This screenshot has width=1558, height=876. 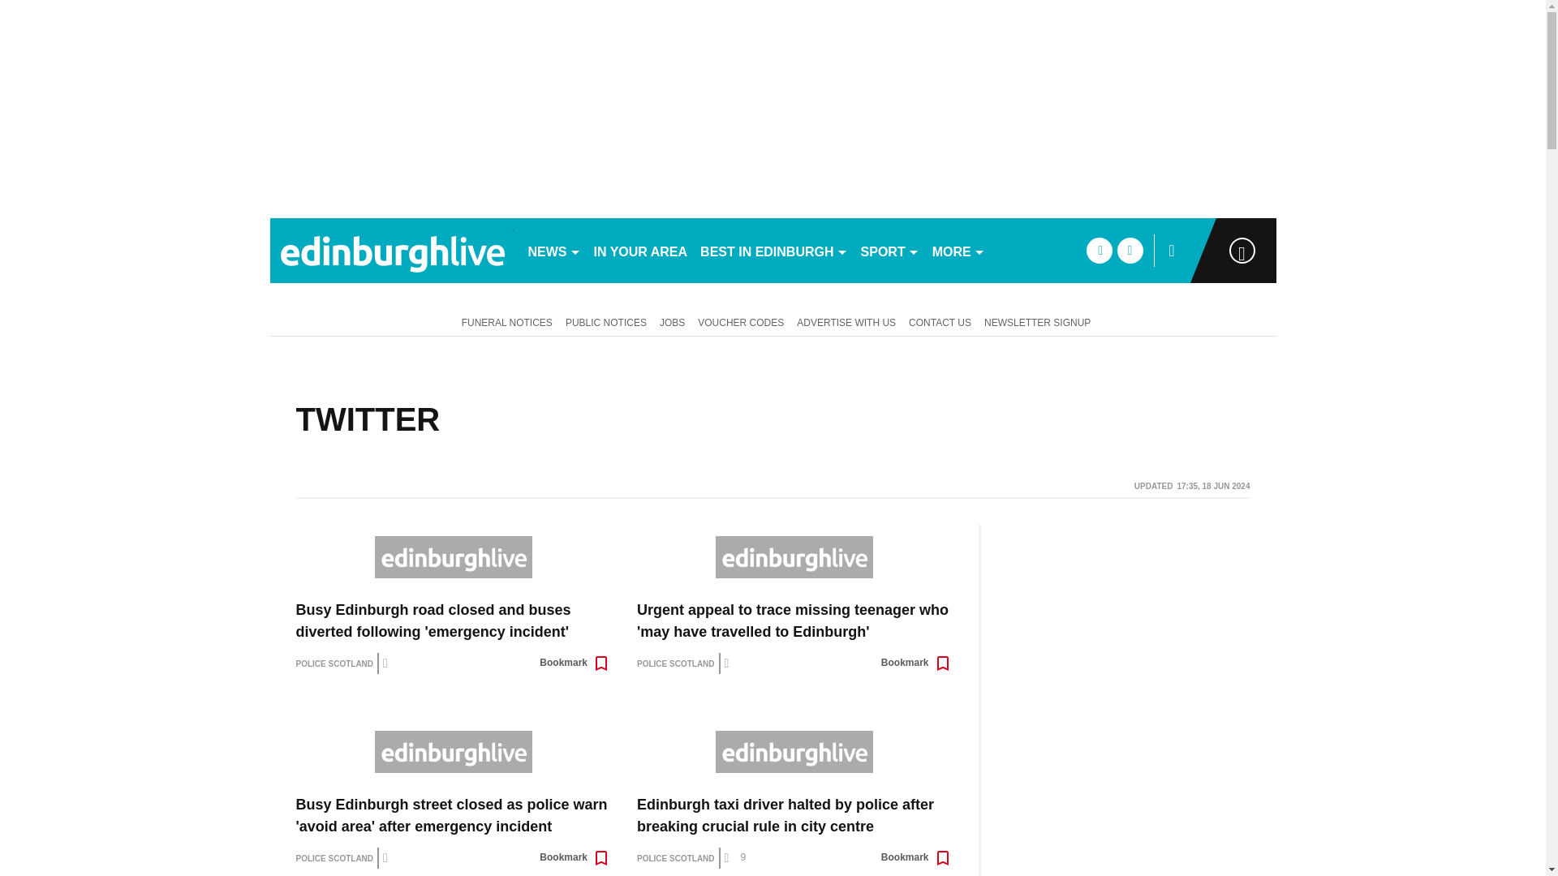 What do you see at coordinates (1130, 250) in the screenshot?
I see `twitter` at bounding box center [1130, 250].